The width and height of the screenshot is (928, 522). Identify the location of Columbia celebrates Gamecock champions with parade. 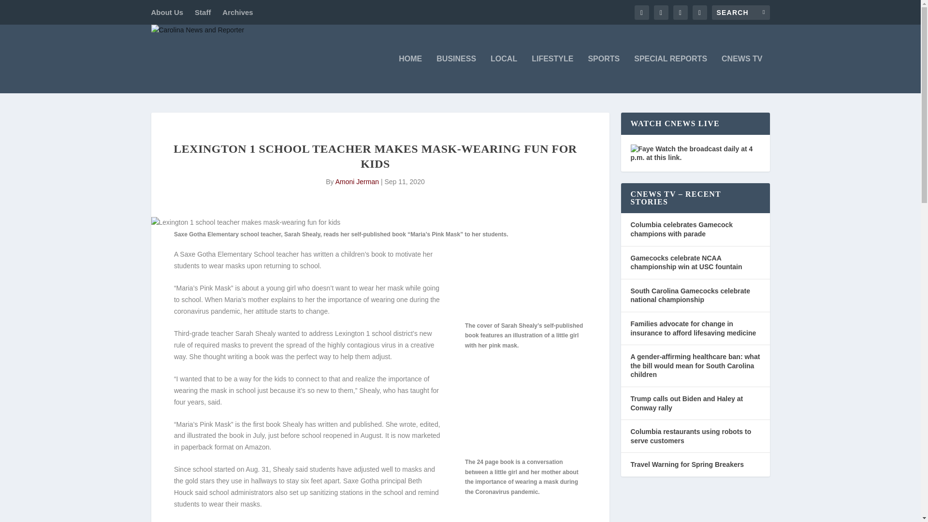
(681, 229).